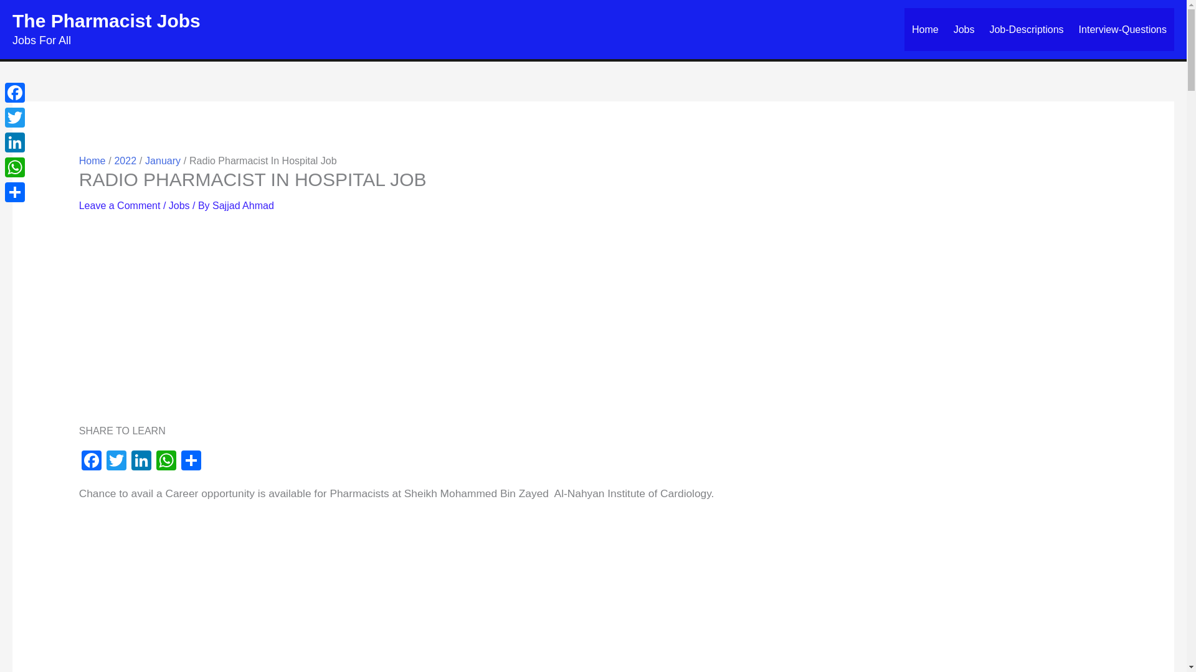  What do you see at coordinates (179, 205) in the screenshot?
I see `Jobs` at bounding box center [179, 205].